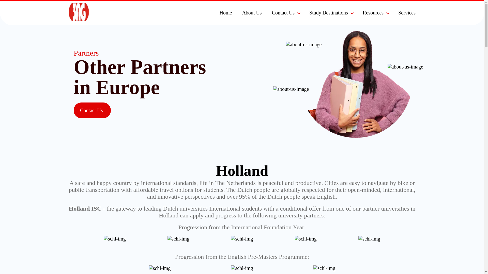  What do you see at coordinates (408, 12) in the screenshot?
I see `Services` at bounding box center [408, 12].